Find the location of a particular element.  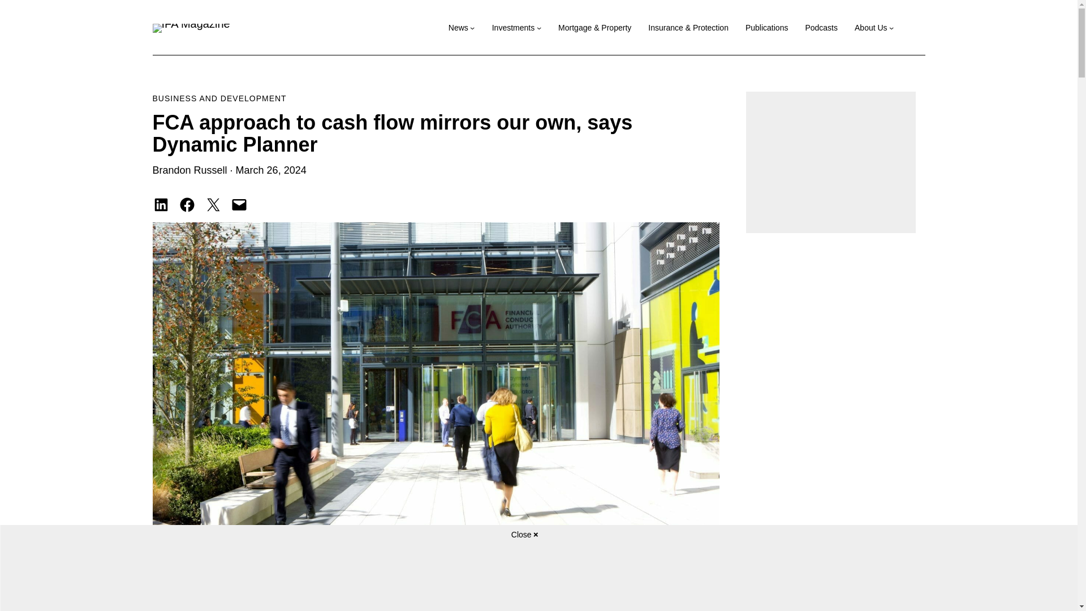

News is located at coordinates (458, 27).